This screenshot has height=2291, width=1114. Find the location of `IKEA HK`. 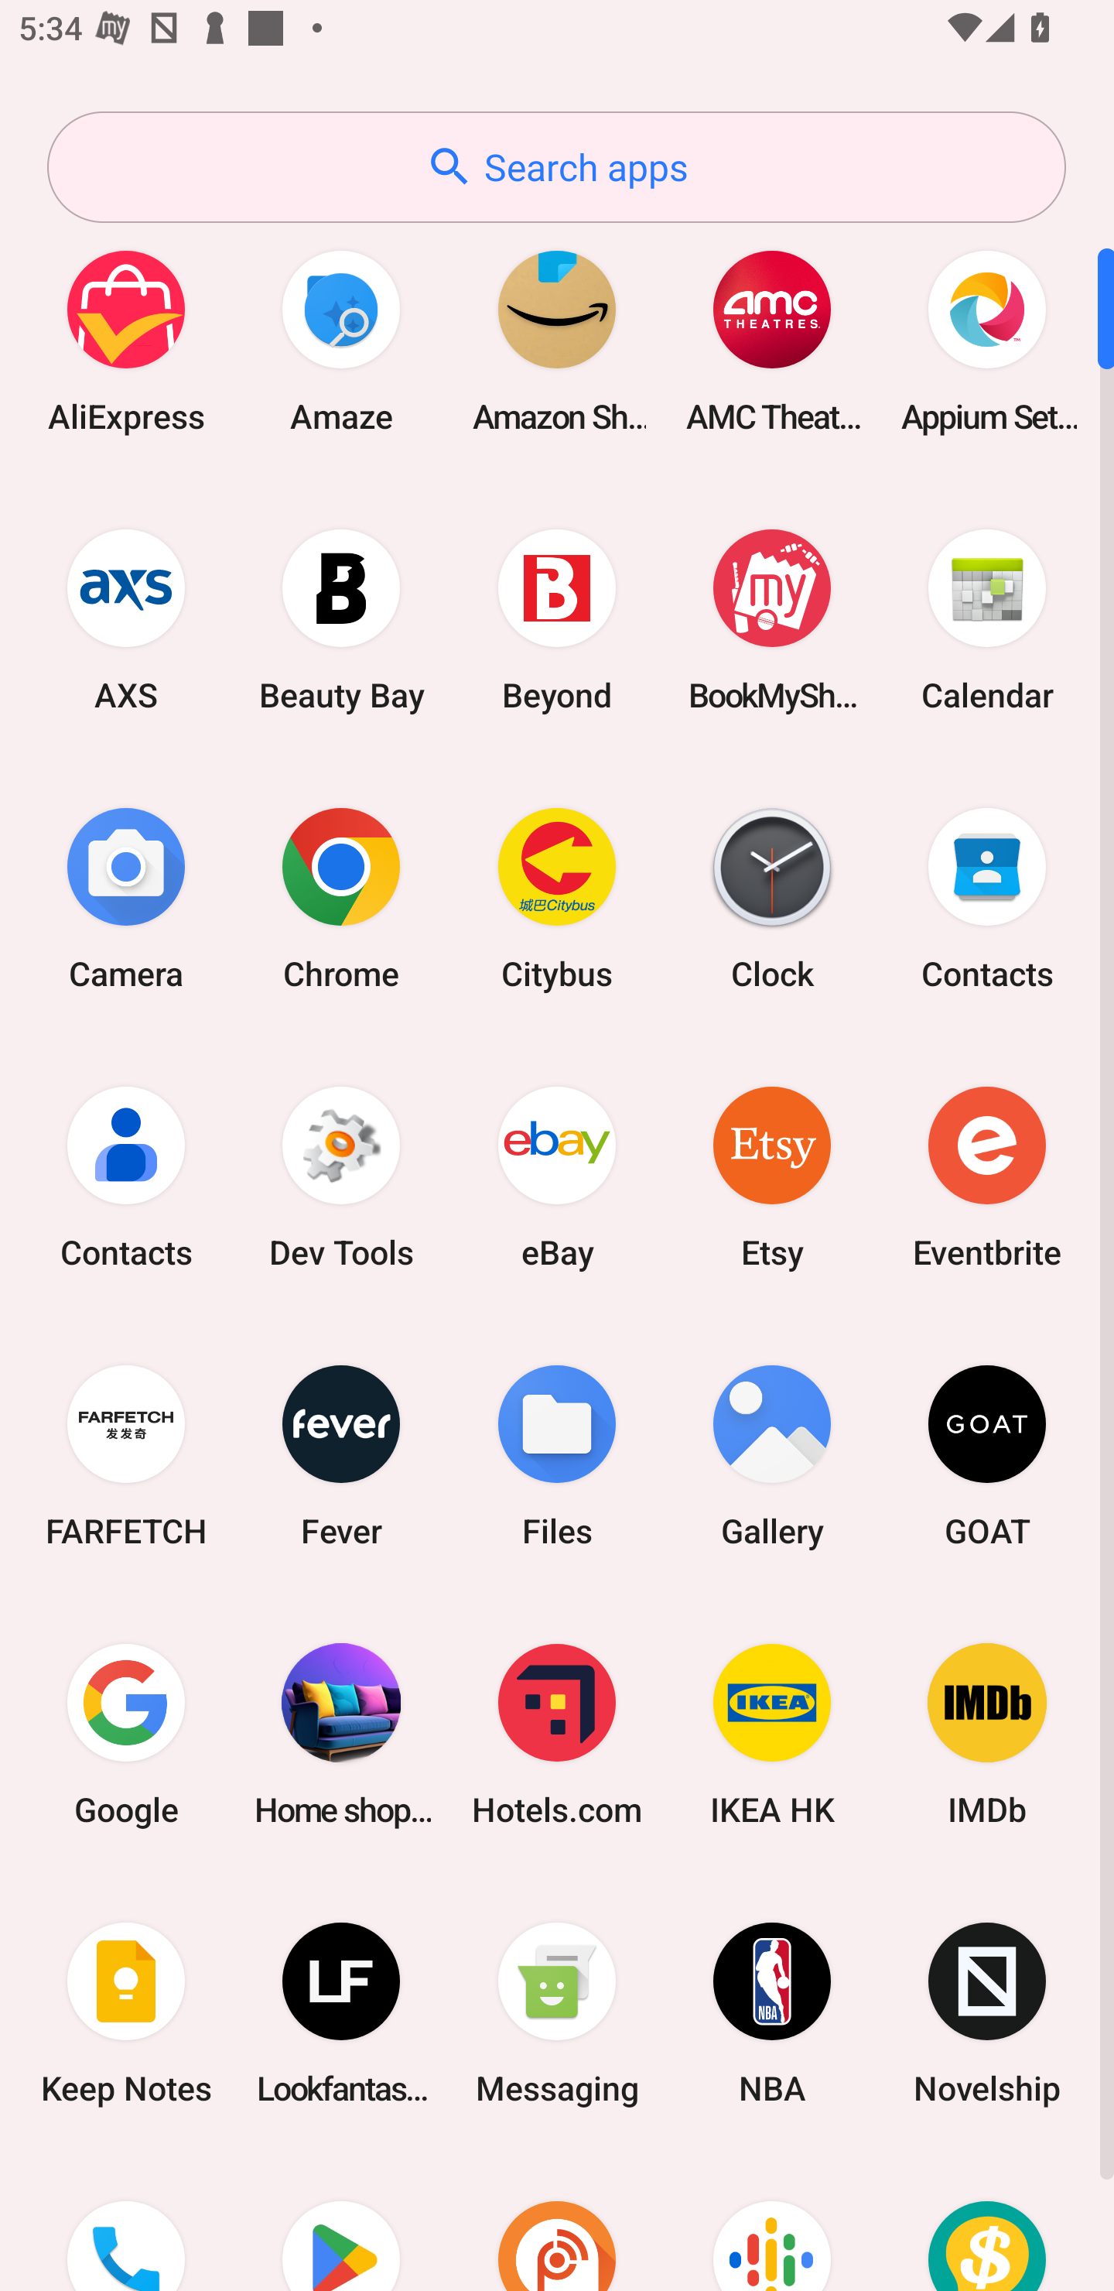

IKEA HK is located at coordinates (772, 1734).